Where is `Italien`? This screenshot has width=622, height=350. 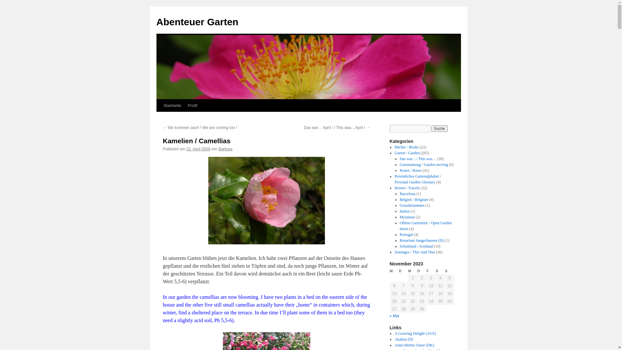
Italien is located at coordinates (405, 211).